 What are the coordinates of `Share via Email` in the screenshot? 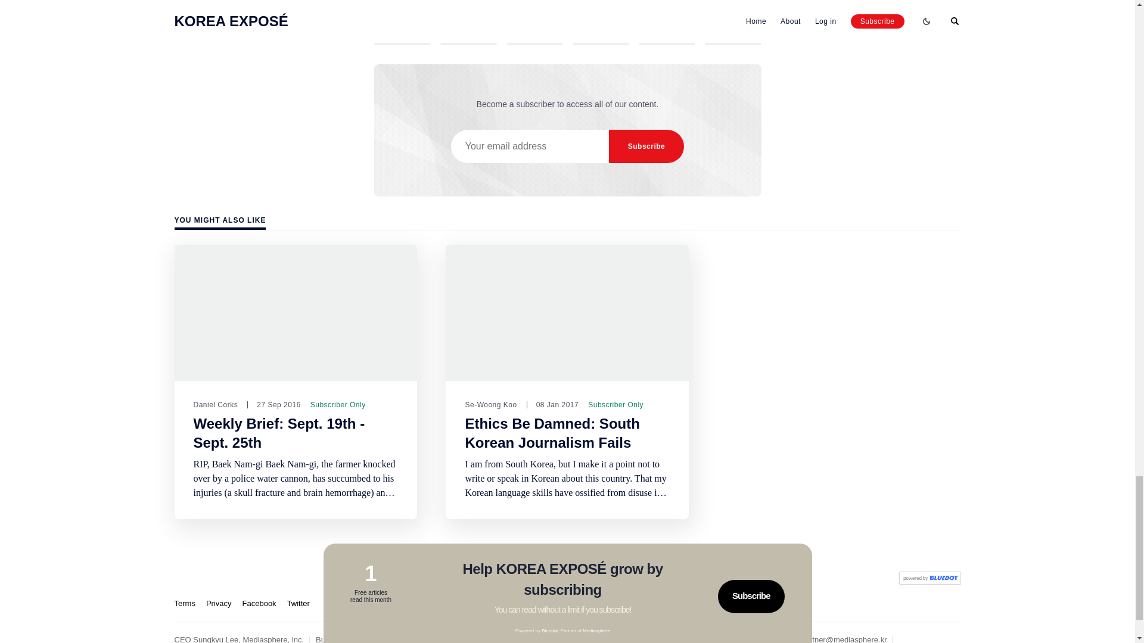 It's located at (667, 39).